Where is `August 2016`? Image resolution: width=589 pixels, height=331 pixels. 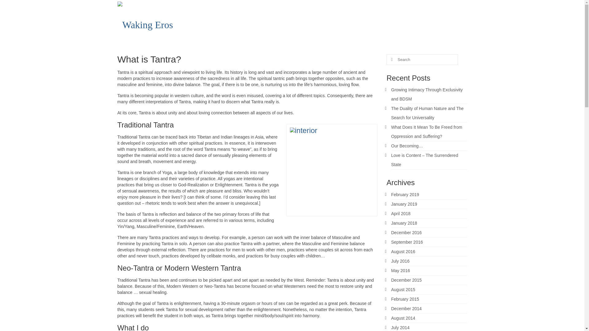
August 2016 is located at coordinates (403, 252).